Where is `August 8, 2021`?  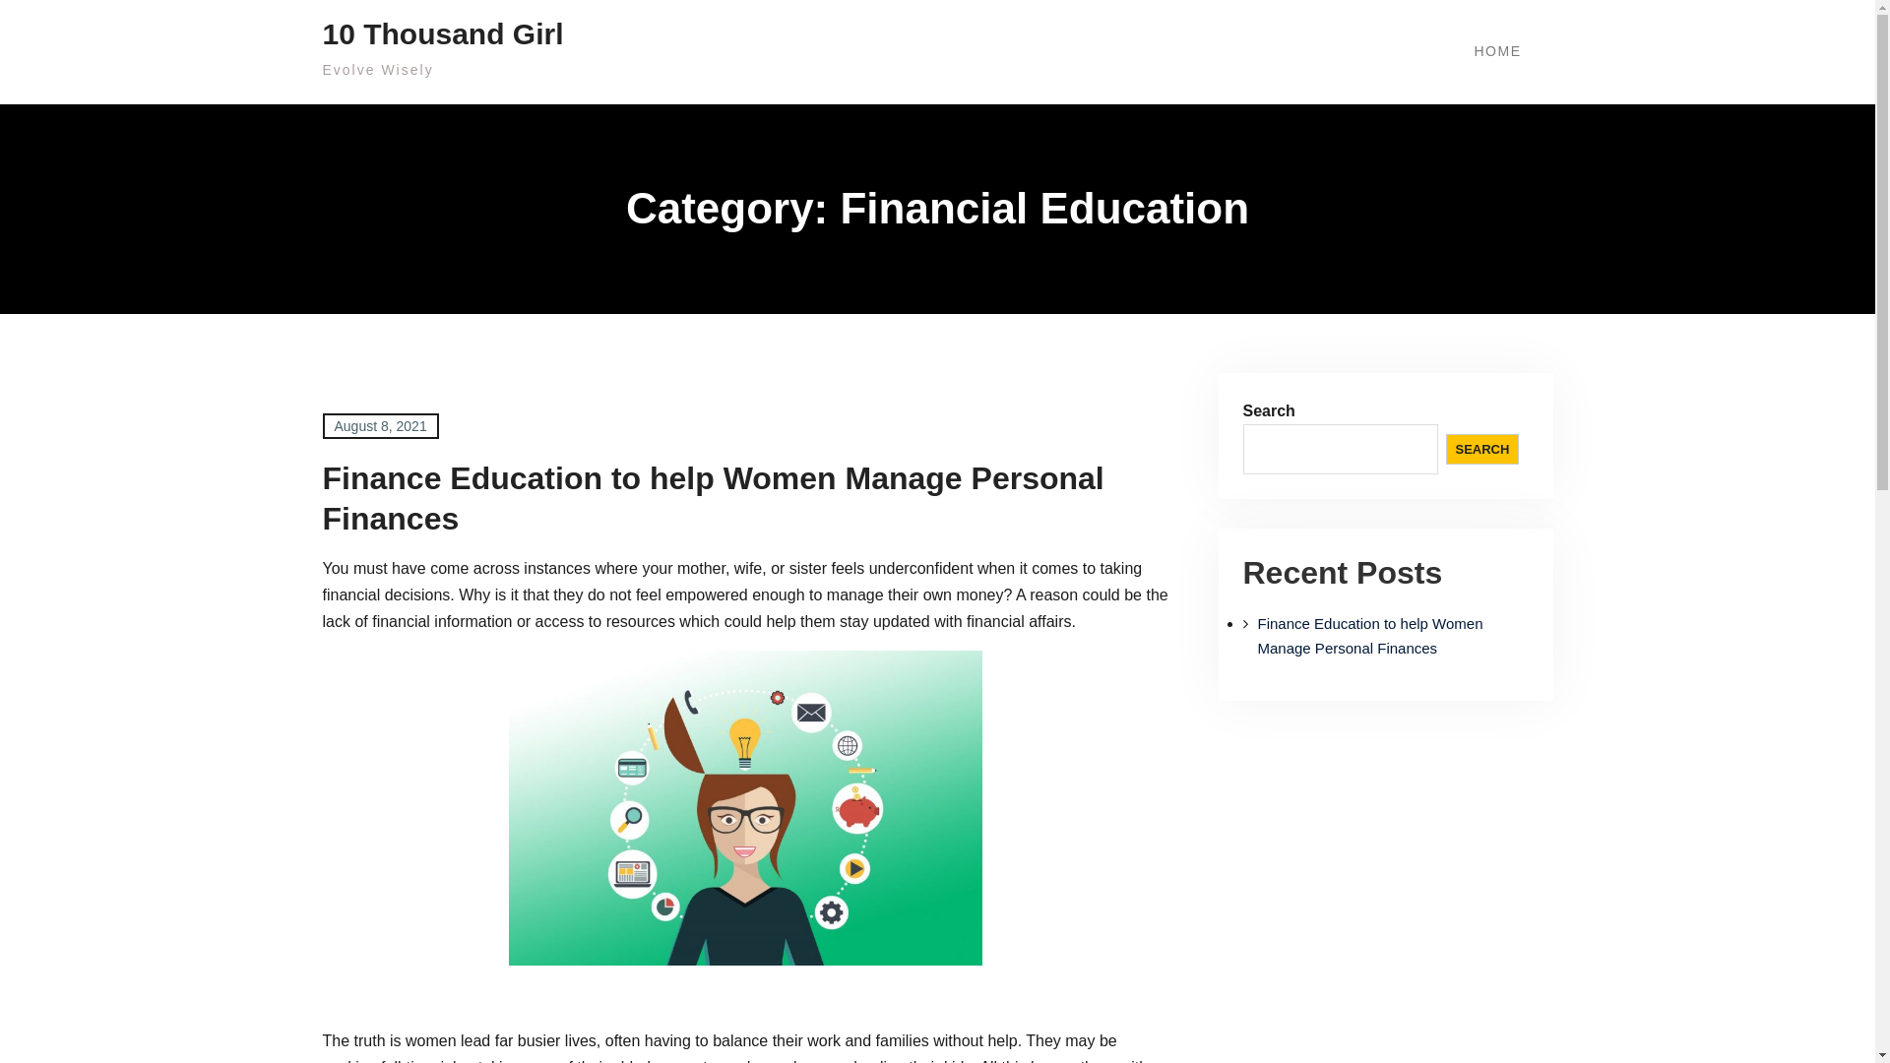 August 8, 2021 is located at coordinates (381, 426).